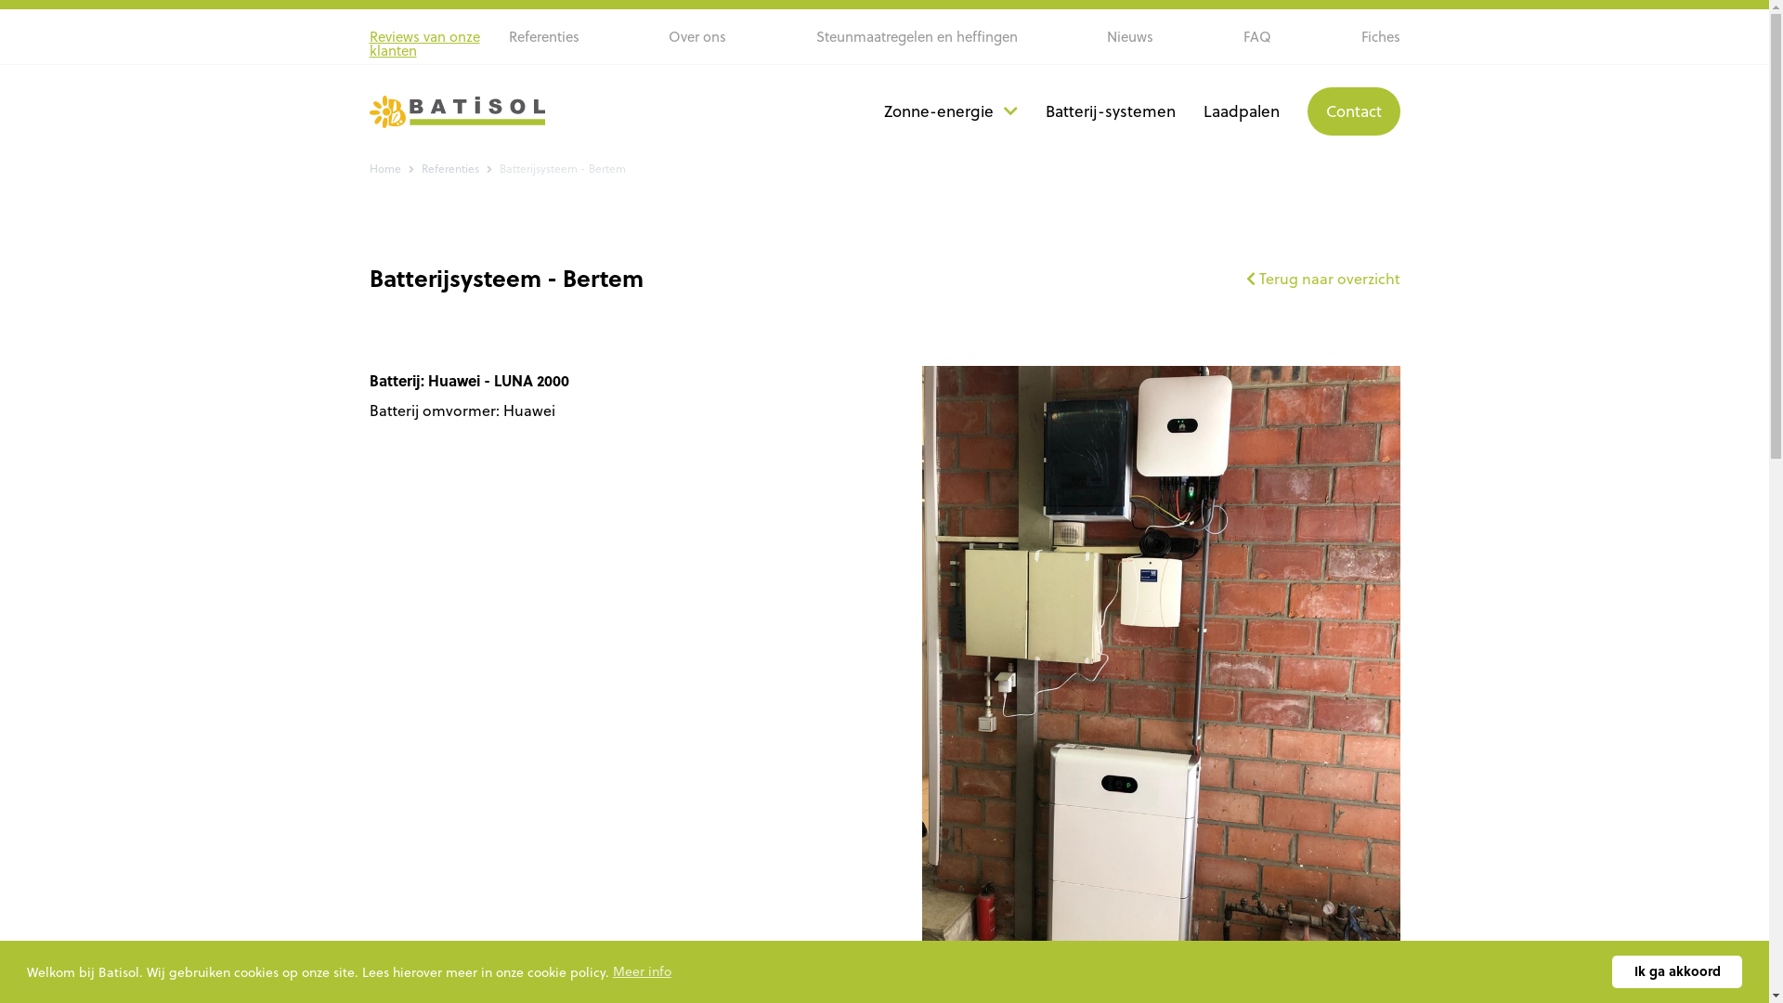 This screenshot has width=1783, height=1003. Describe the element at coordinates (1111, 111) in the screenshot. I see `Batterij-systemen` at that location.